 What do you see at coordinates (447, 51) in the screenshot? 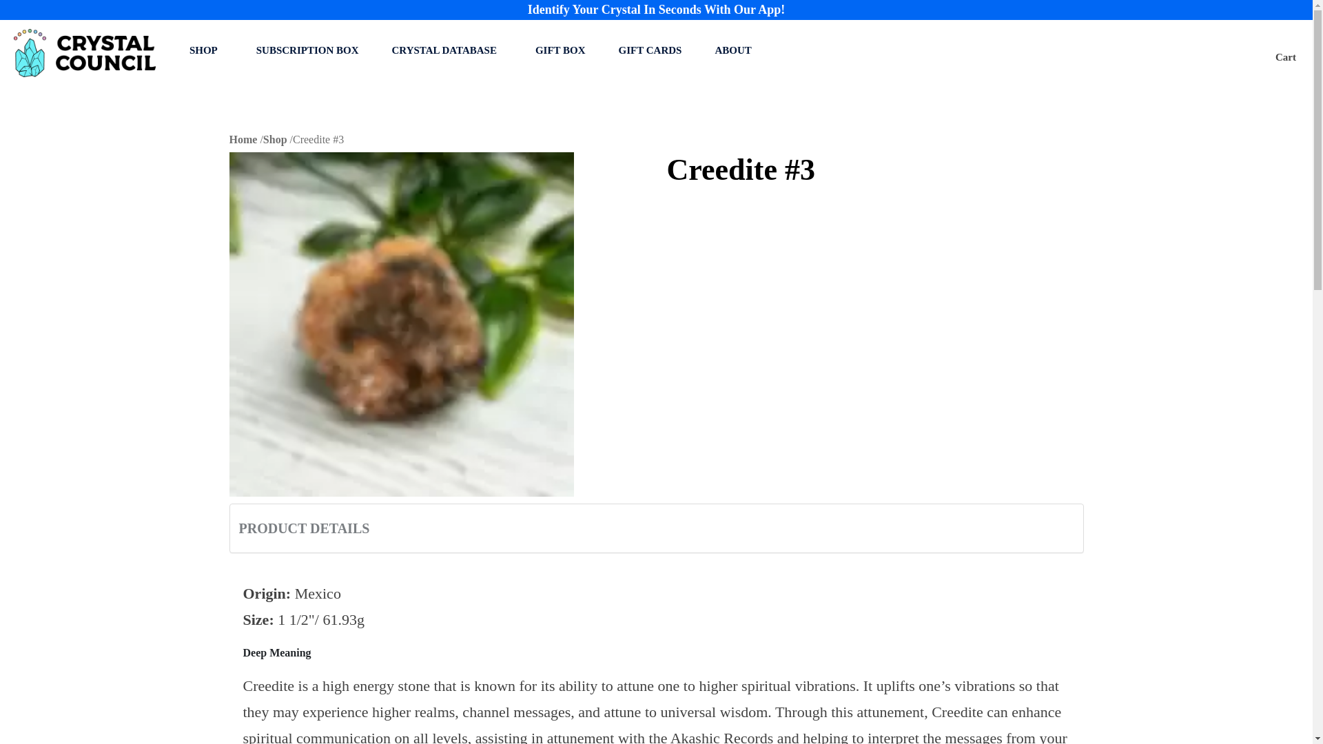
I see `CRYSTAL DATABASE` at bounding box center [447, 51].